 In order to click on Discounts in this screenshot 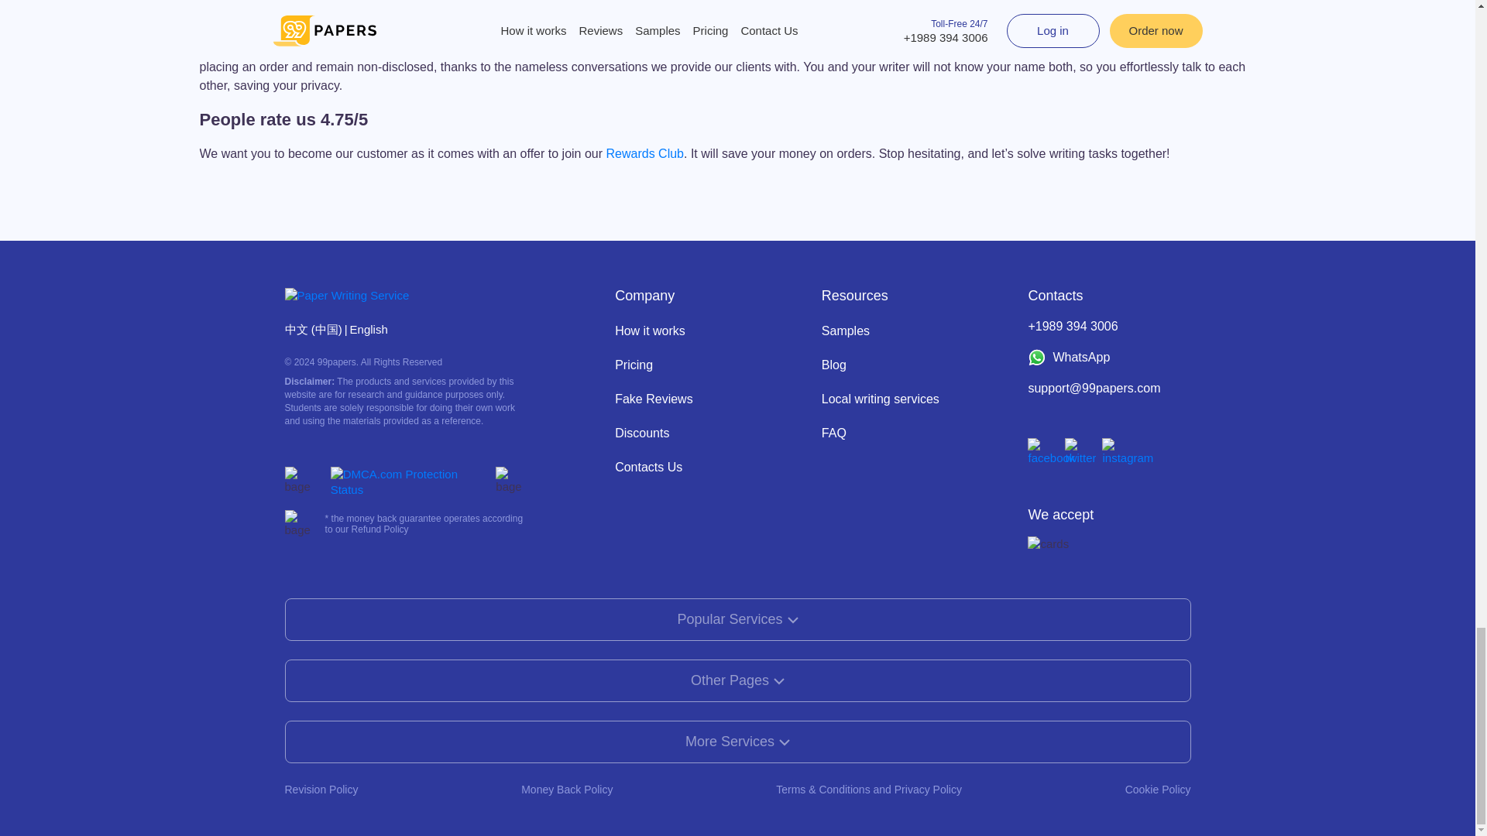, I will do `click(642, 433)`.